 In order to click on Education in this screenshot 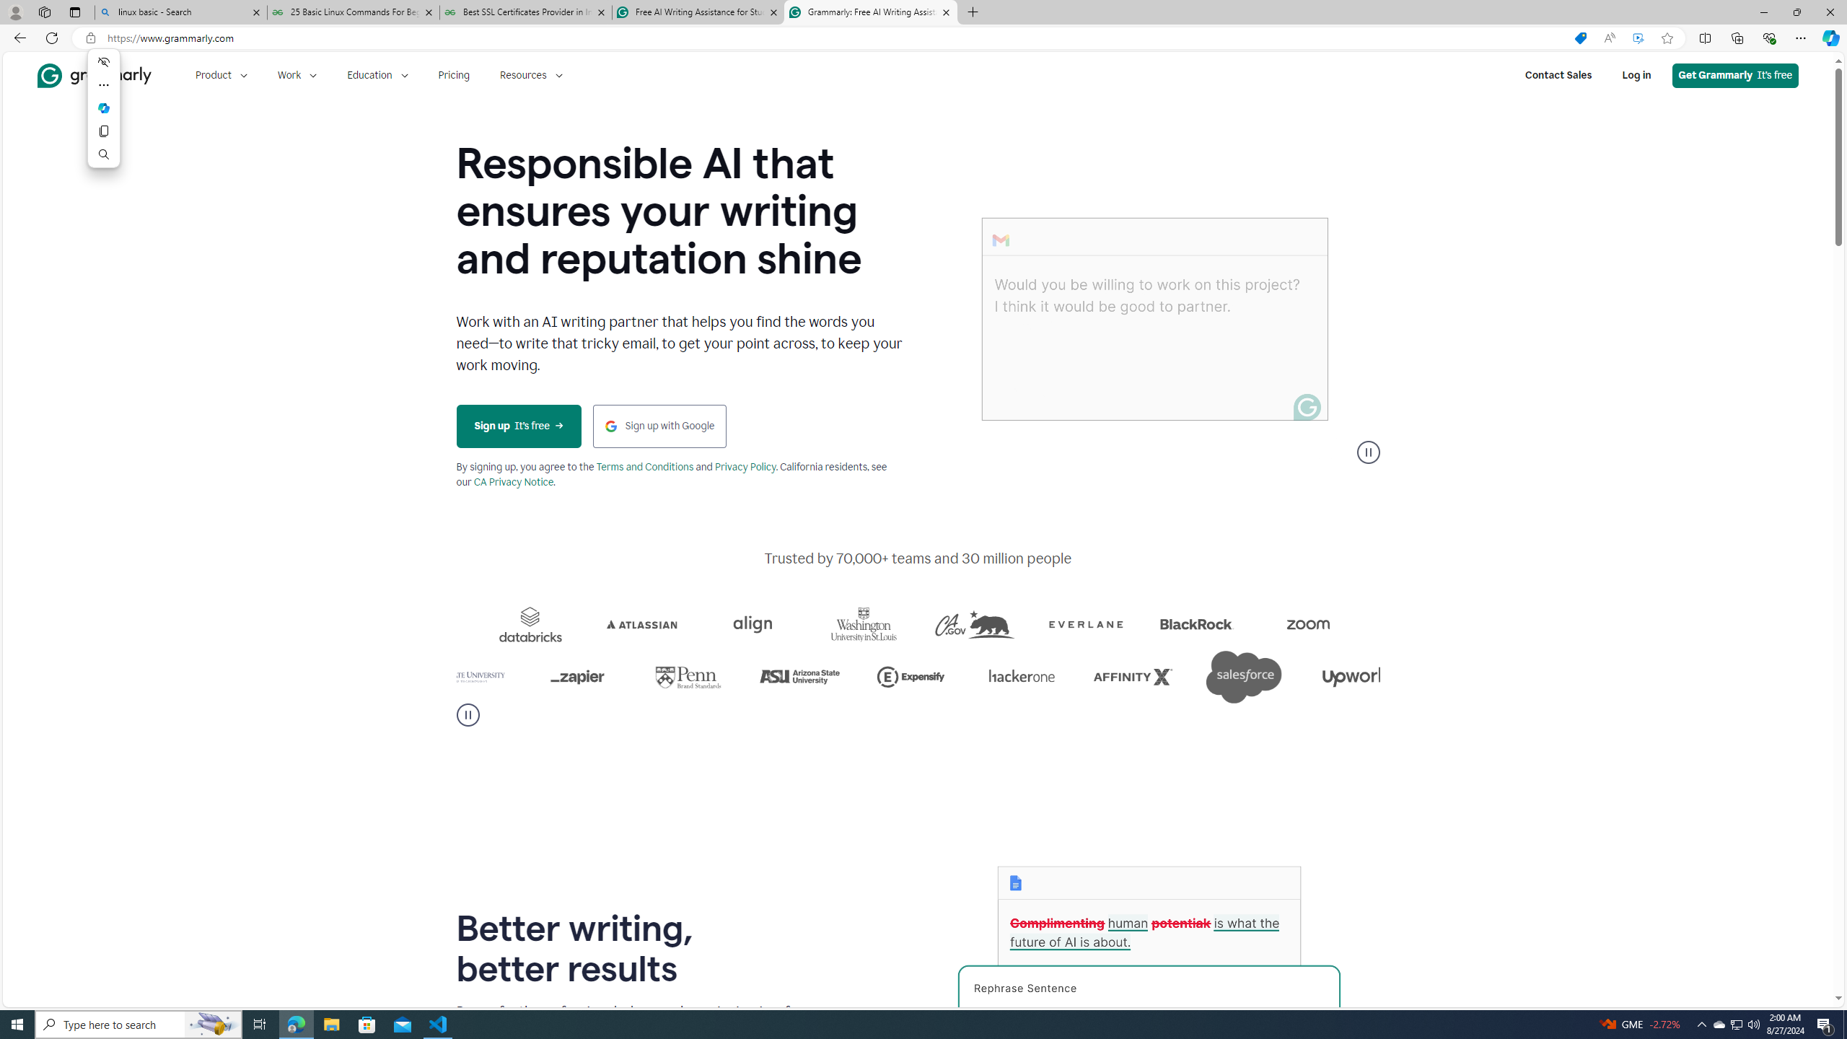, I will do `click(377, 75)`.